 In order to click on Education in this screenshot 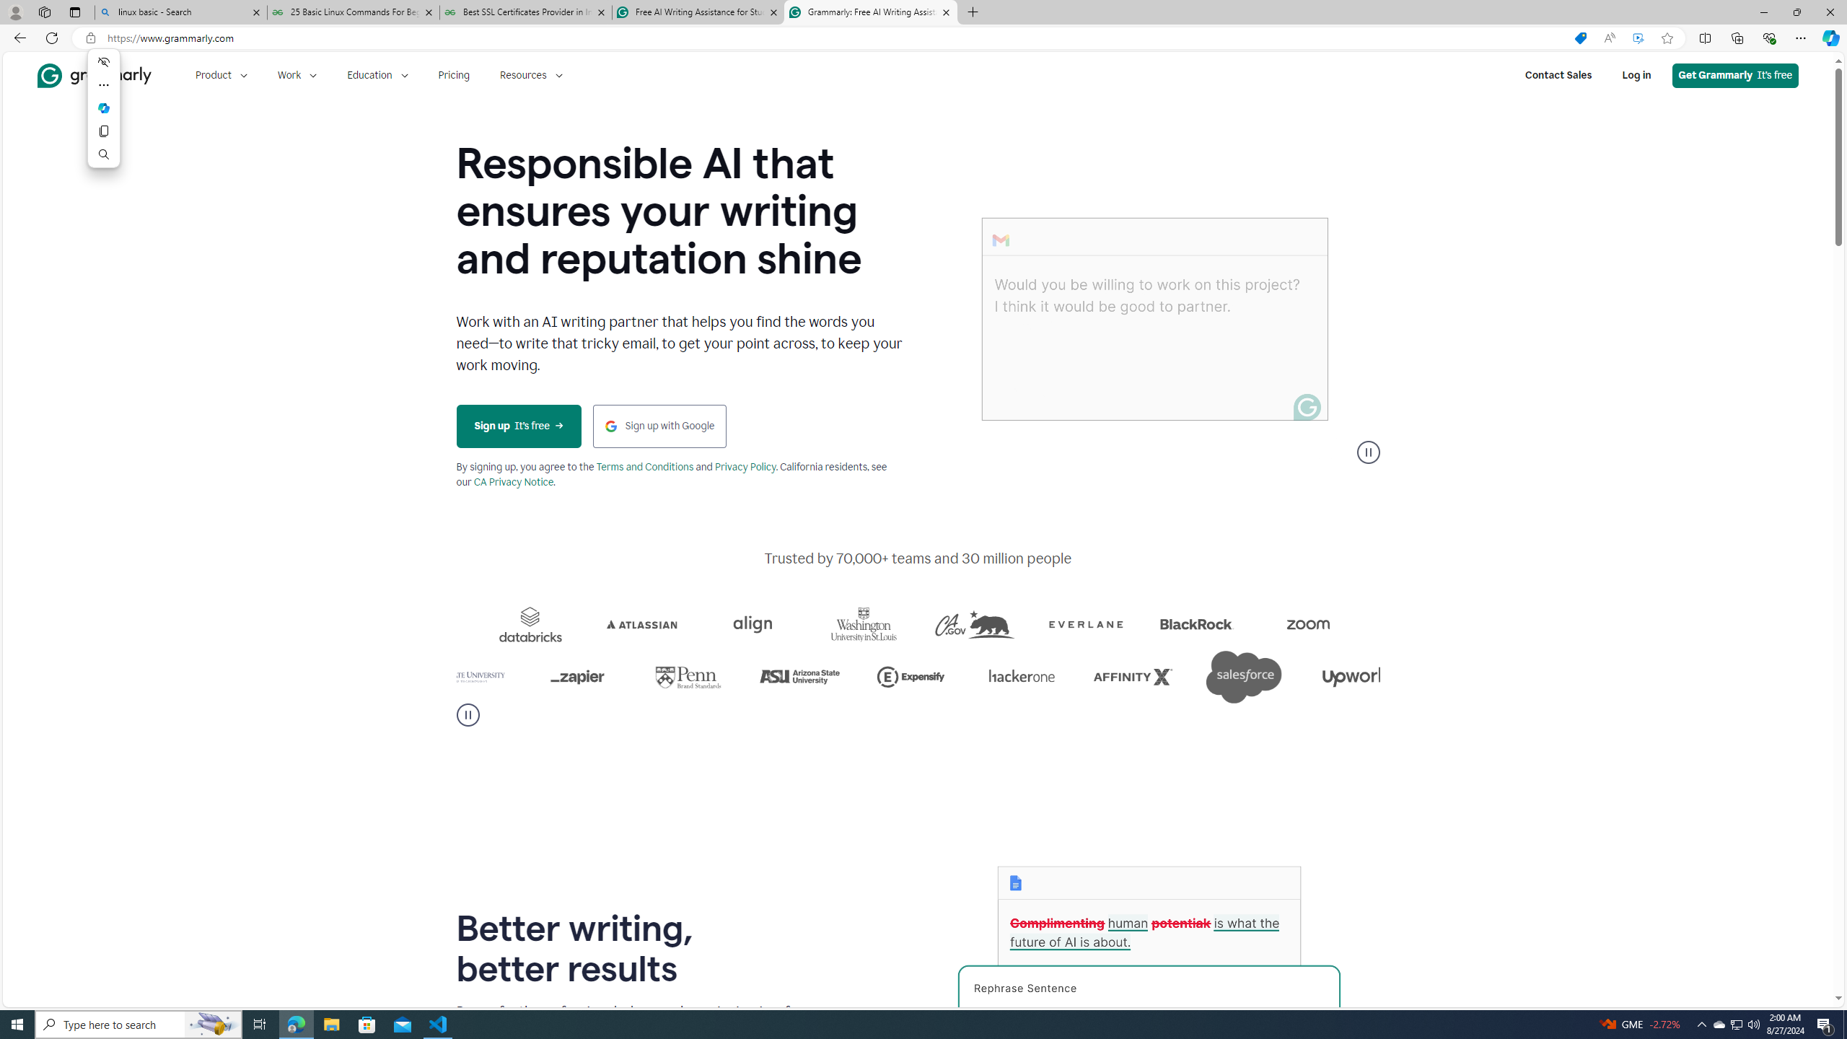, I will do `click(377, 75)`.